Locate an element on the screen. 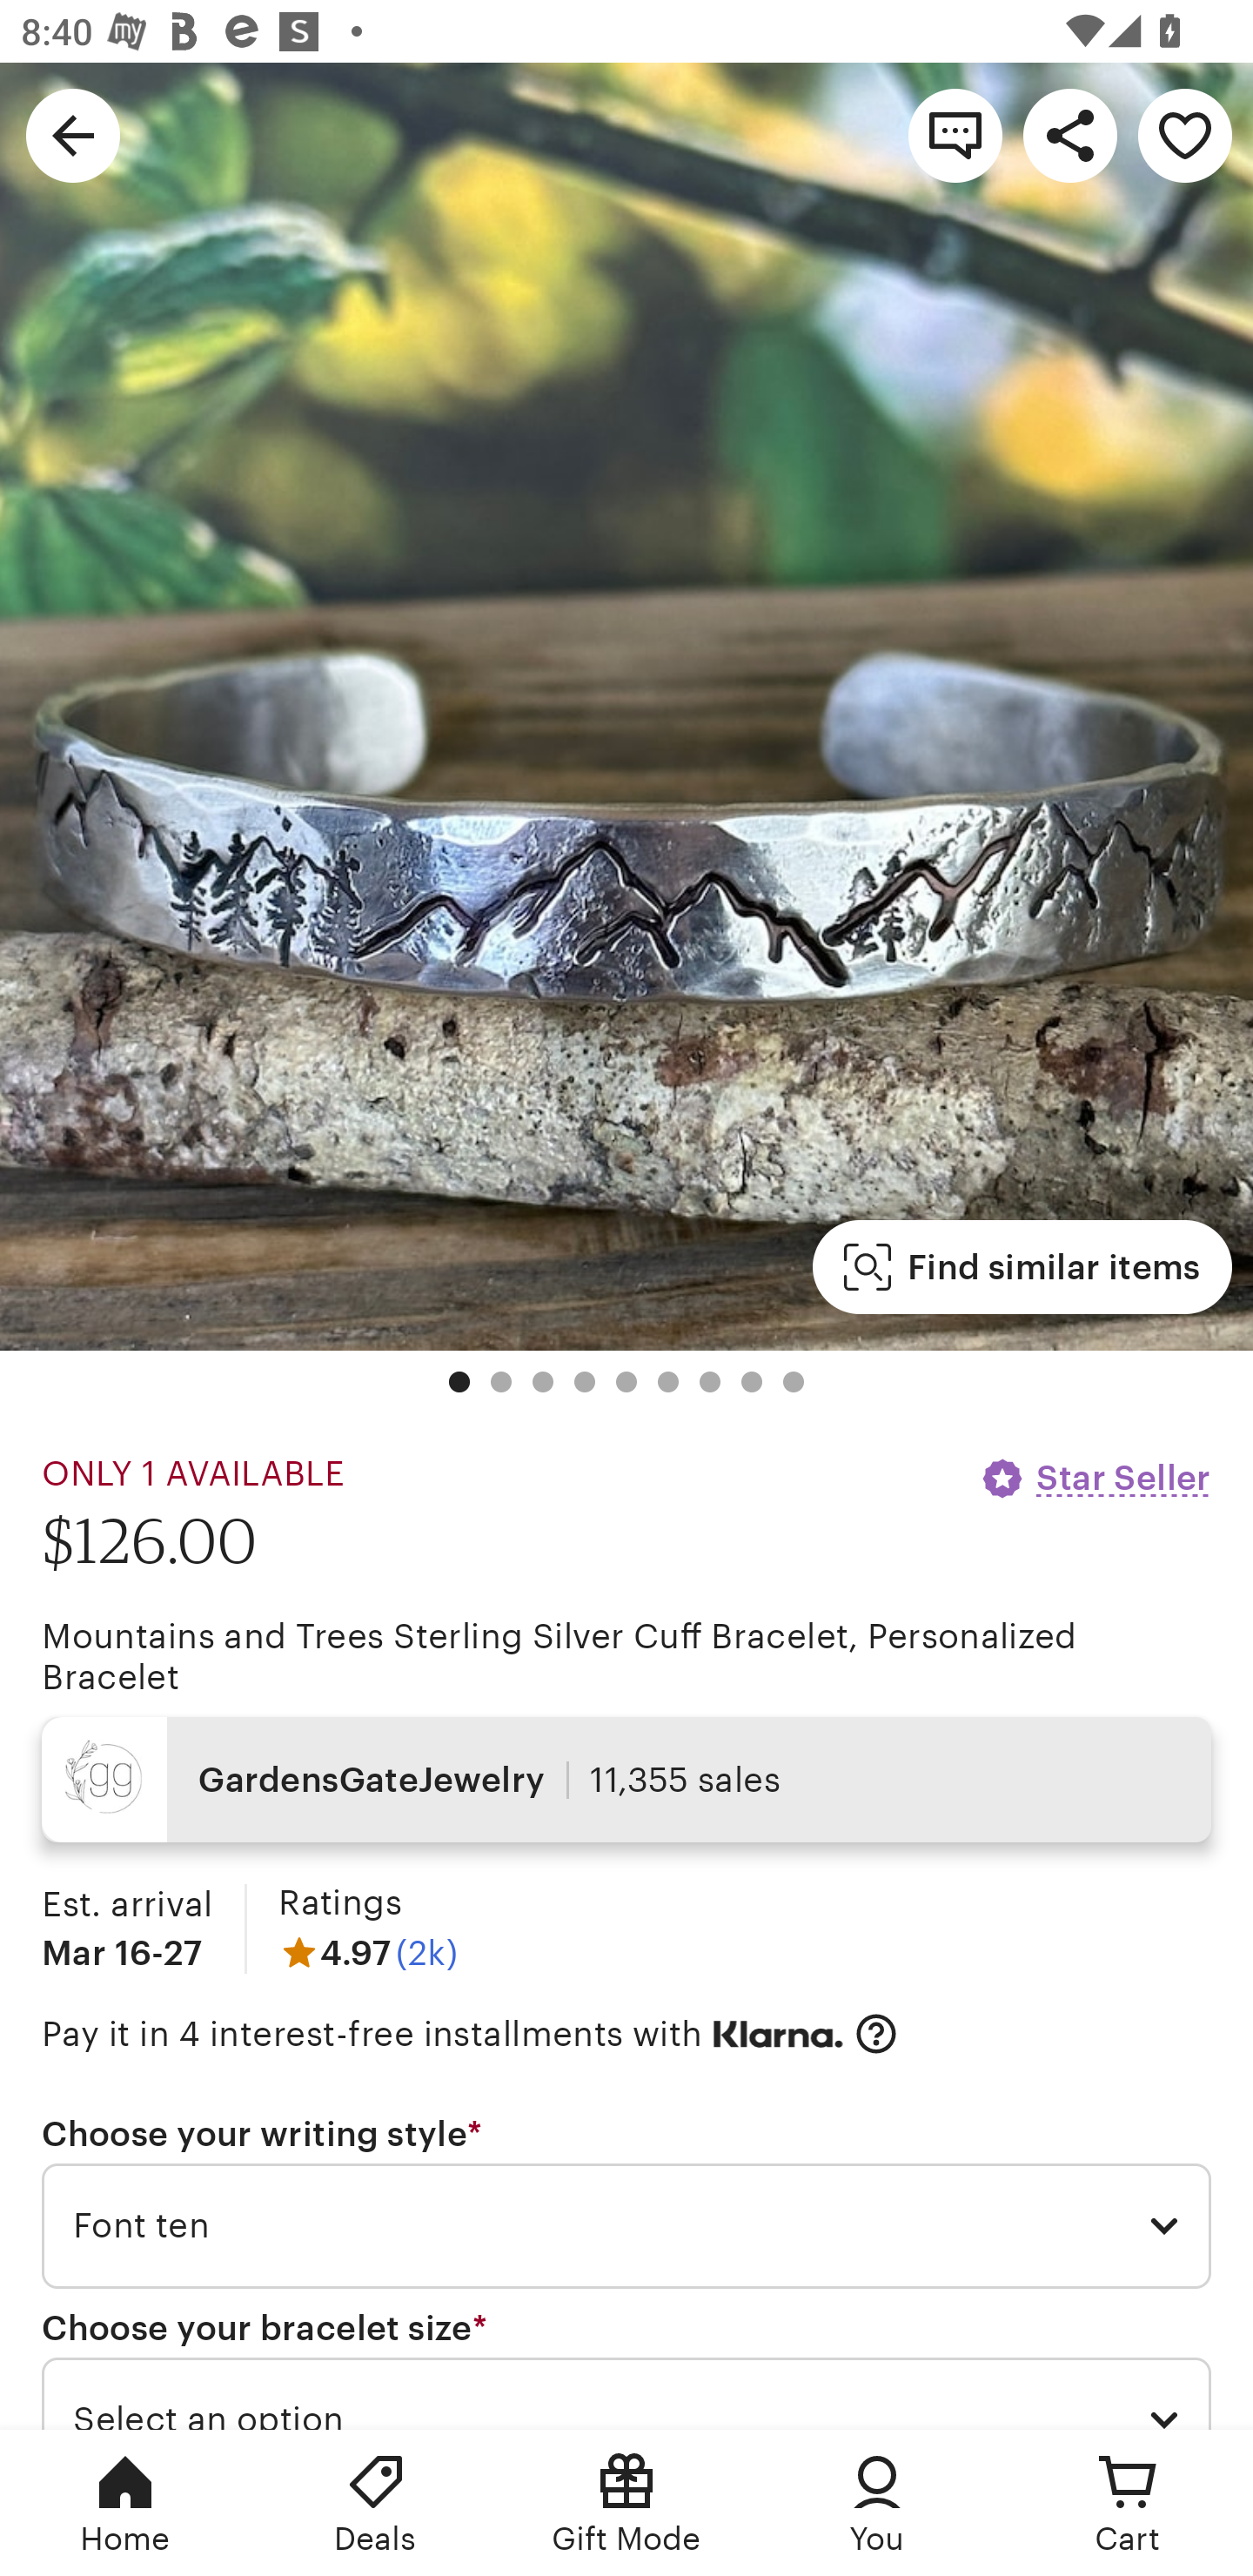 The height and width of the screenshot is (2576, 1253). Select an option is located at coordinates (626, 2393).